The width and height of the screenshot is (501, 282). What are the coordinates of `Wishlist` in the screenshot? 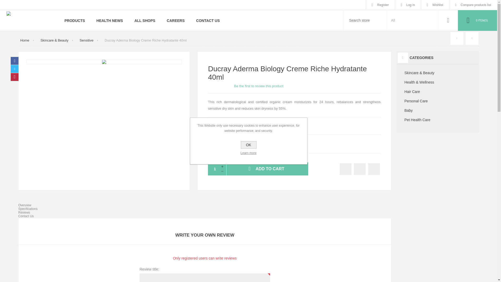 It's located at (435, 5).